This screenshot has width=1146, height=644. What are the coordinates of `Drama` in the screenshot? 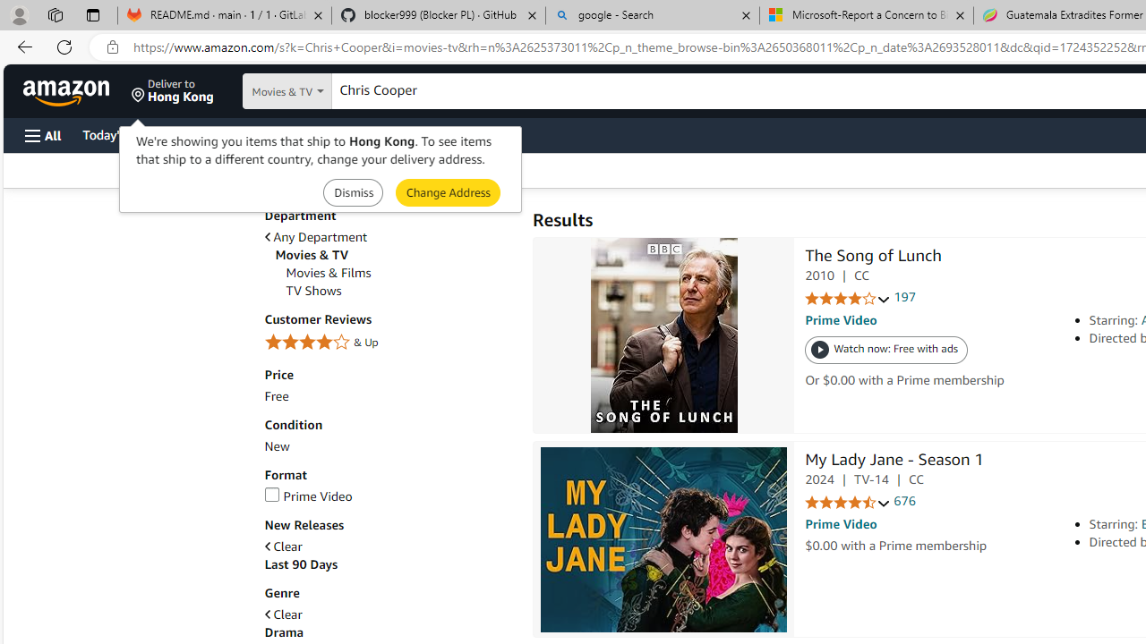 It's located at (389, 632).